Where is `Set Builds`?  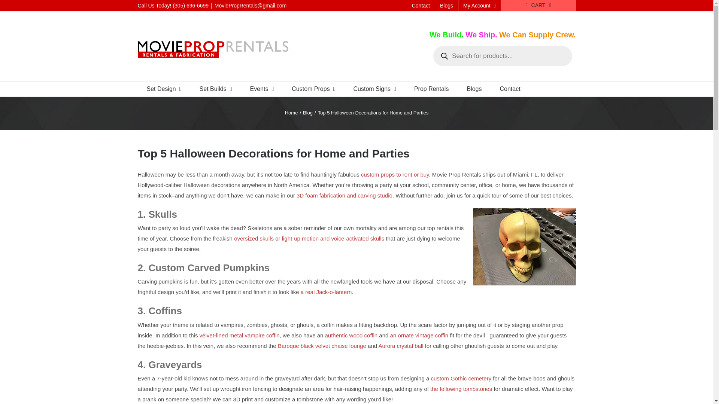 Set Builds is located at coordinates (216, 89).